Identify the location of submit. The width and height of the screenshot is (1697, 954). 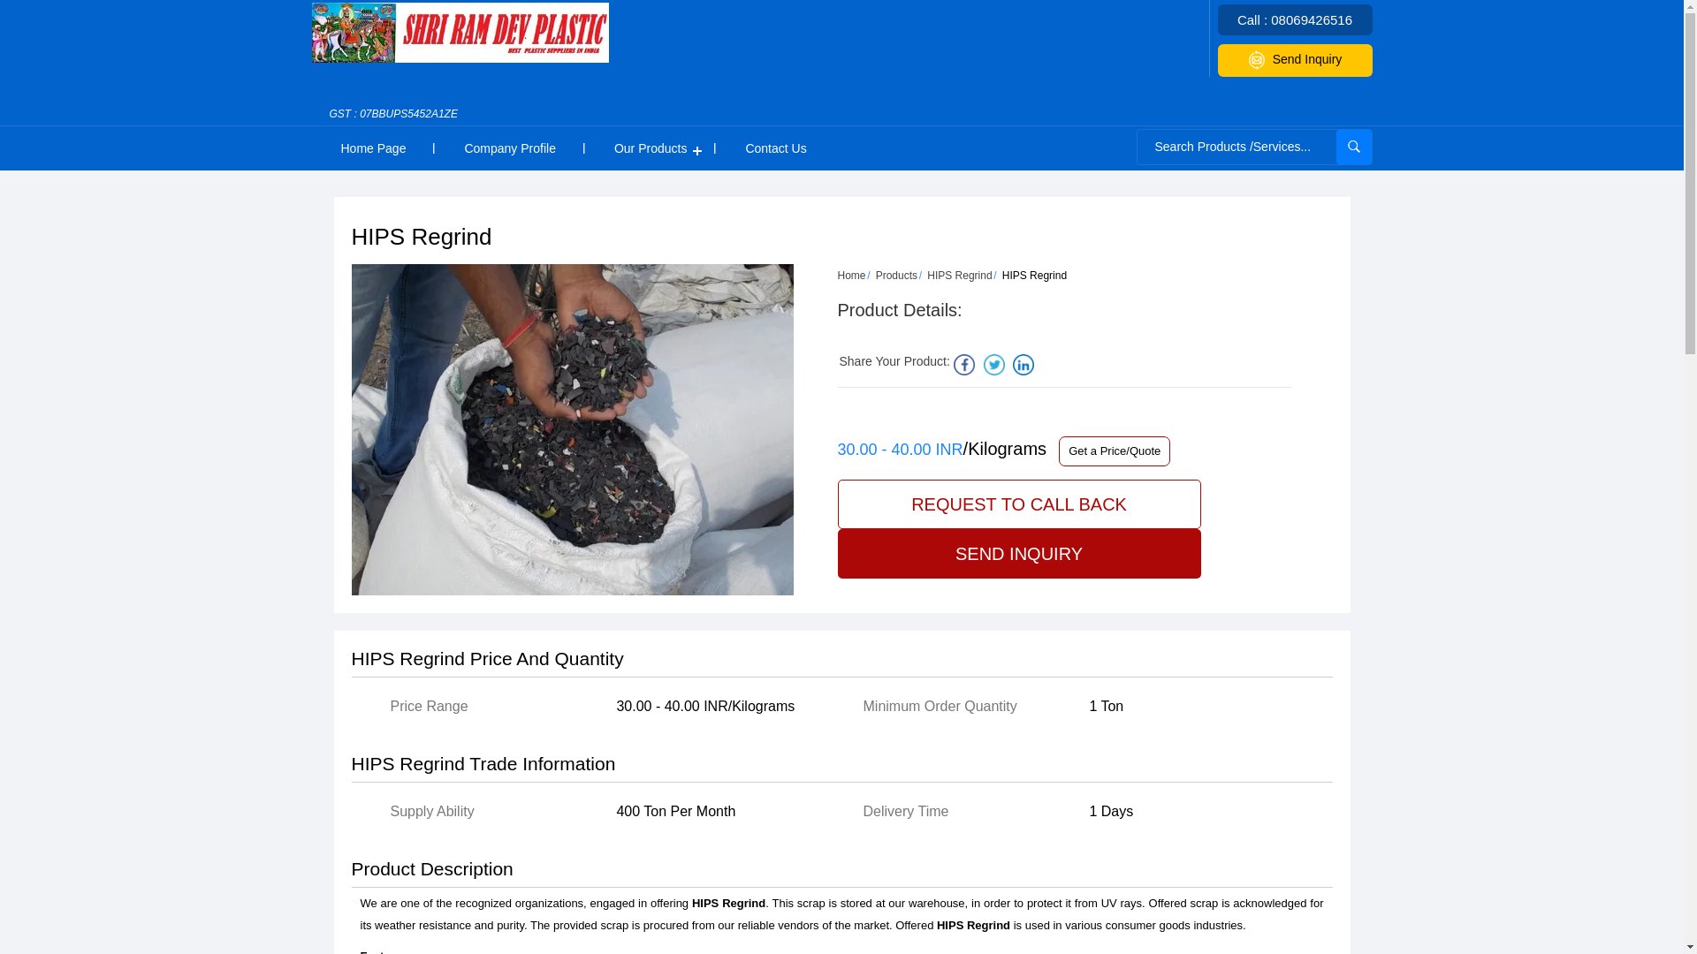
(1354, 147).